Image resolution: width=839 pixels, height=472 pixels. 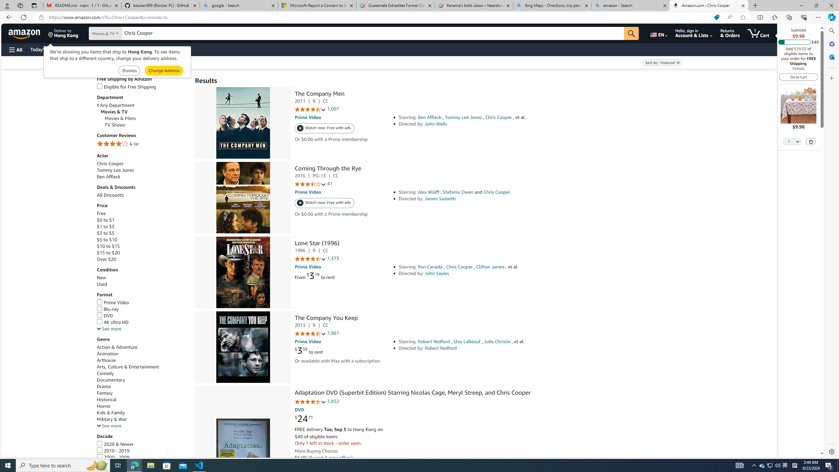 What do you see at coordinates (333, 109) in the screenshot?
I see `1,007` at bounding box center [333, 109].